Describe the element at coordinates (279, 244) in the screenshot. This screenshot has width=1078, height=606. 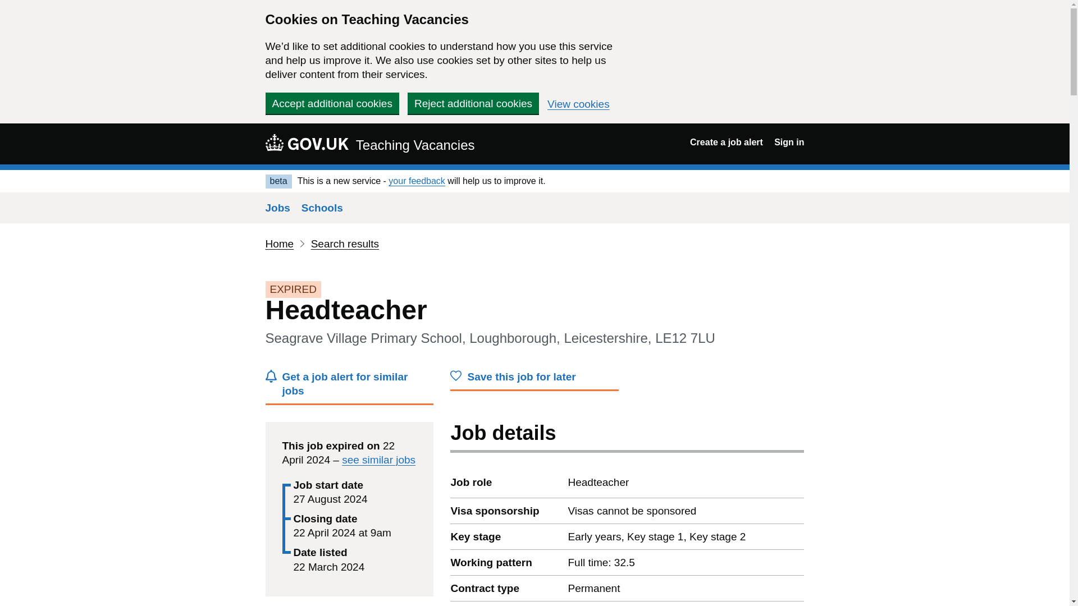
I see `Home` at that location.